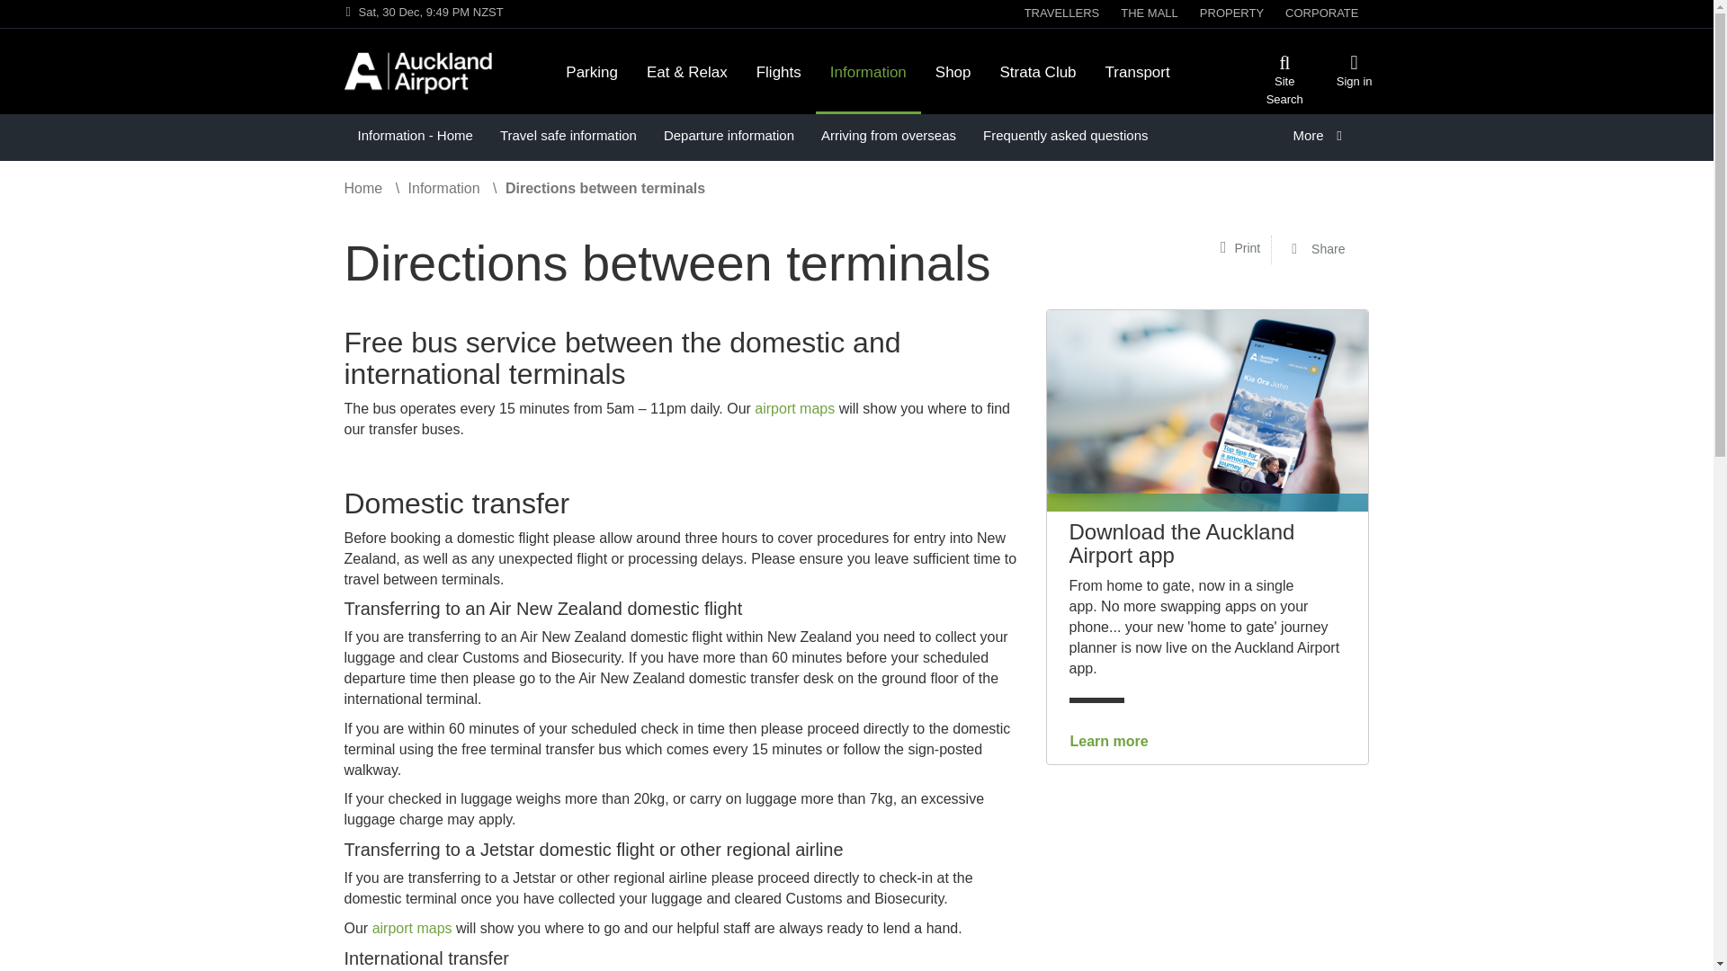  Describe the element at coordinates (1232, 14) in the screenshot. I see `PROPERTY` at that location.